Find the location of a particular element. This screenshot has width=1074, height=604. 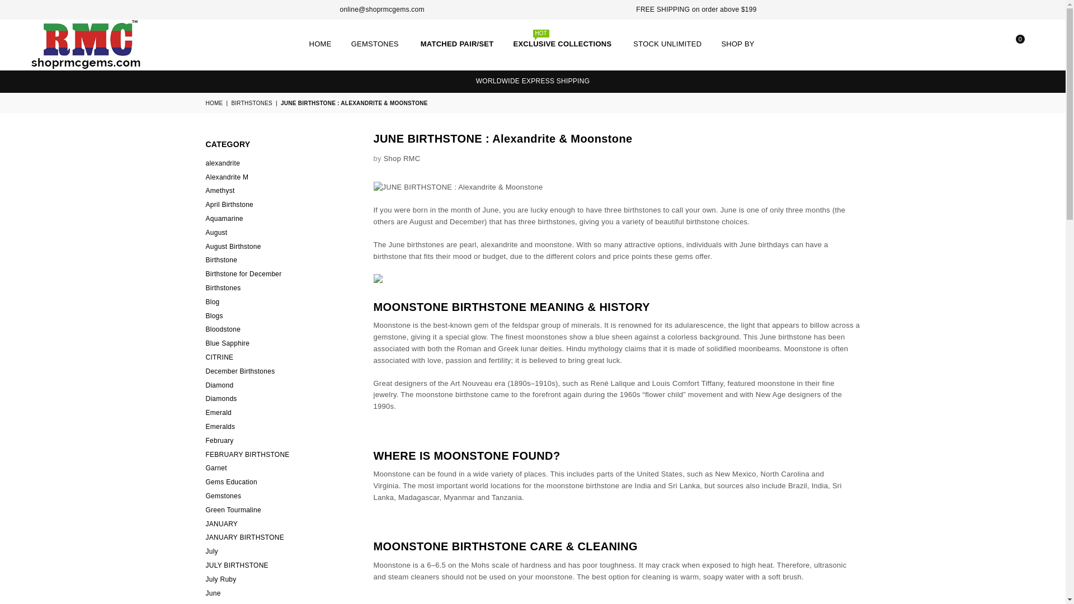

HOME is located at coordinates (320, 45).